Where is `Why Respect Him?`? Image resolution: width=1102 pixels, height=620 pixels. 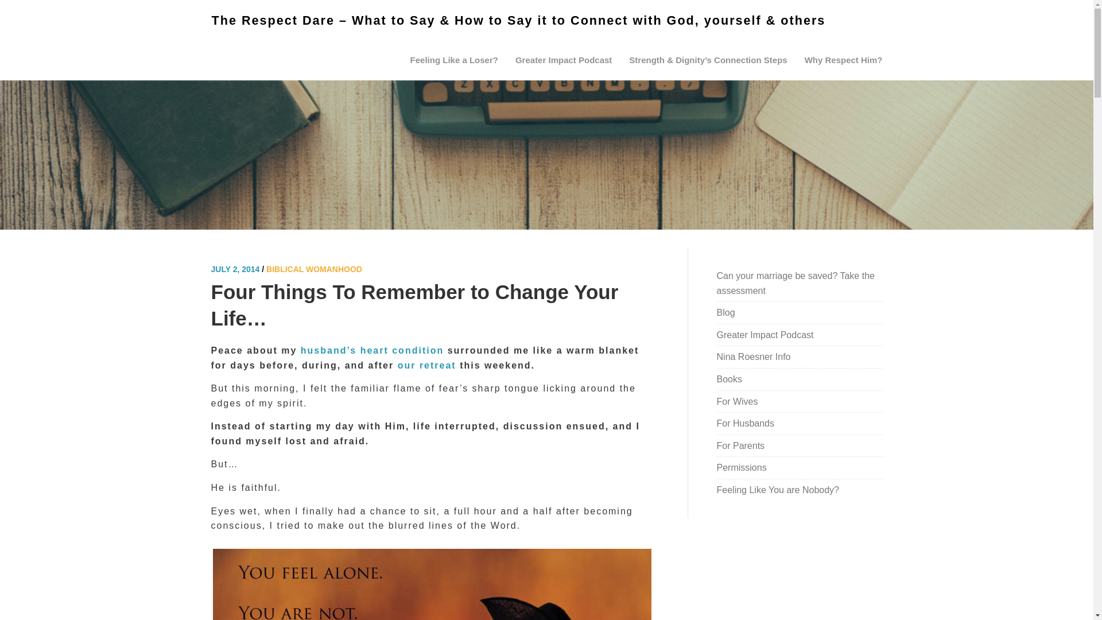
Why Respect Him? is located at coordinates (844, 60).